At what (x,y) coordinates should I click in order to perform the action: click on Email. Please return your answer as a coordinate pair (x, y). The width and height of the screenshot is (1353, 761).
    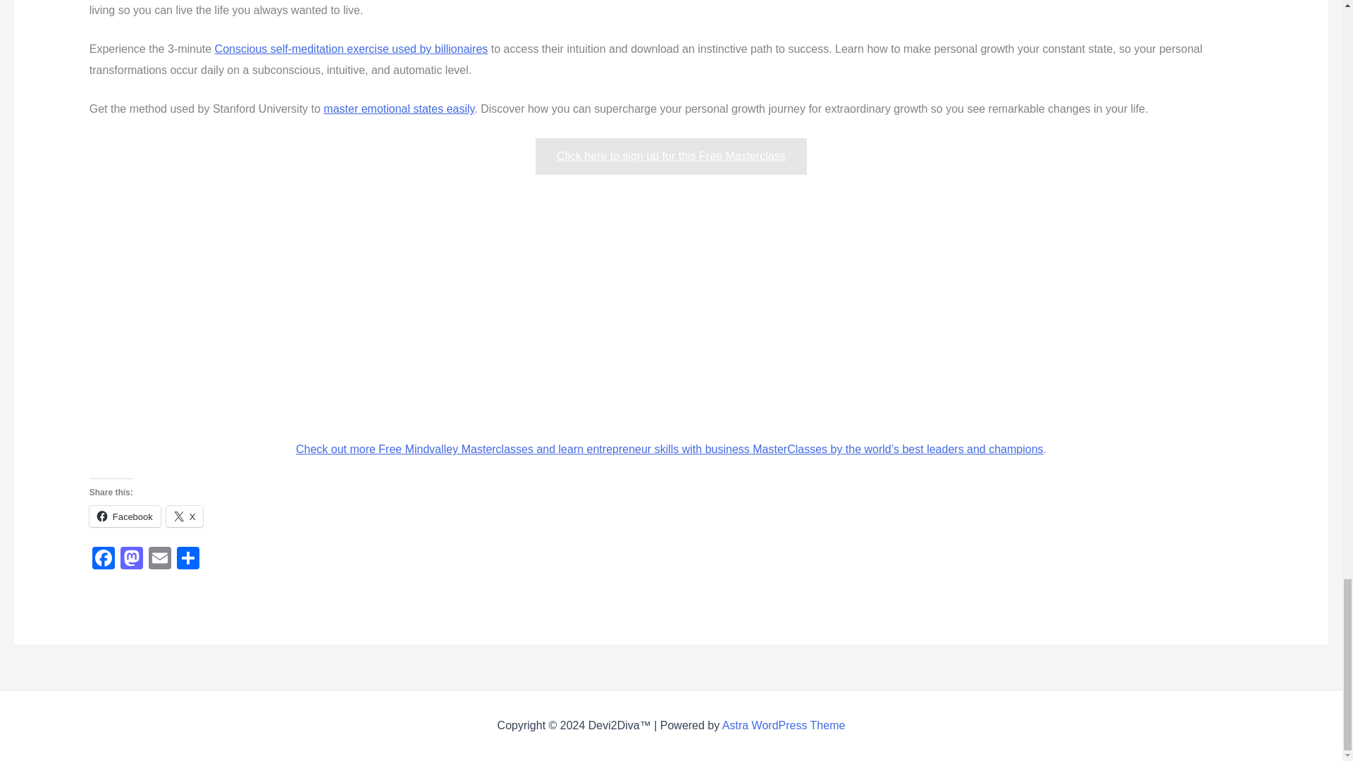
    Looking at the image, I should click on (160, 559).